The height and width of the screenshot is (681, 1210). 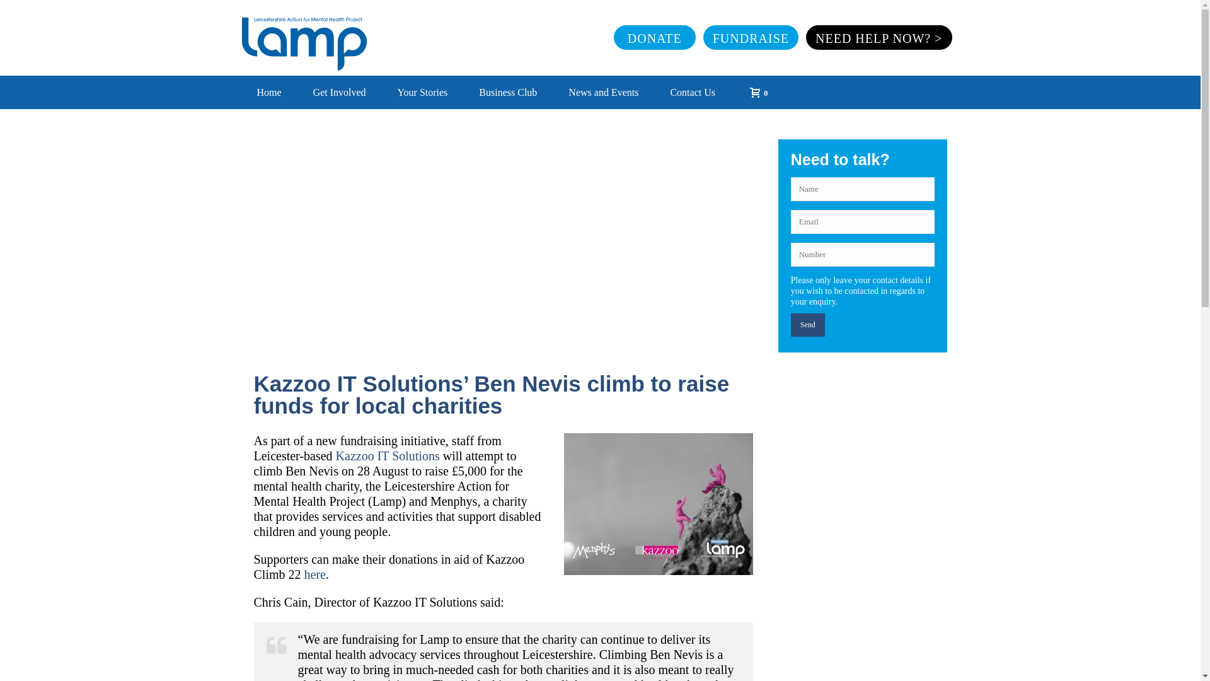 I want to click on News and Events, so click(x=604, y=92).